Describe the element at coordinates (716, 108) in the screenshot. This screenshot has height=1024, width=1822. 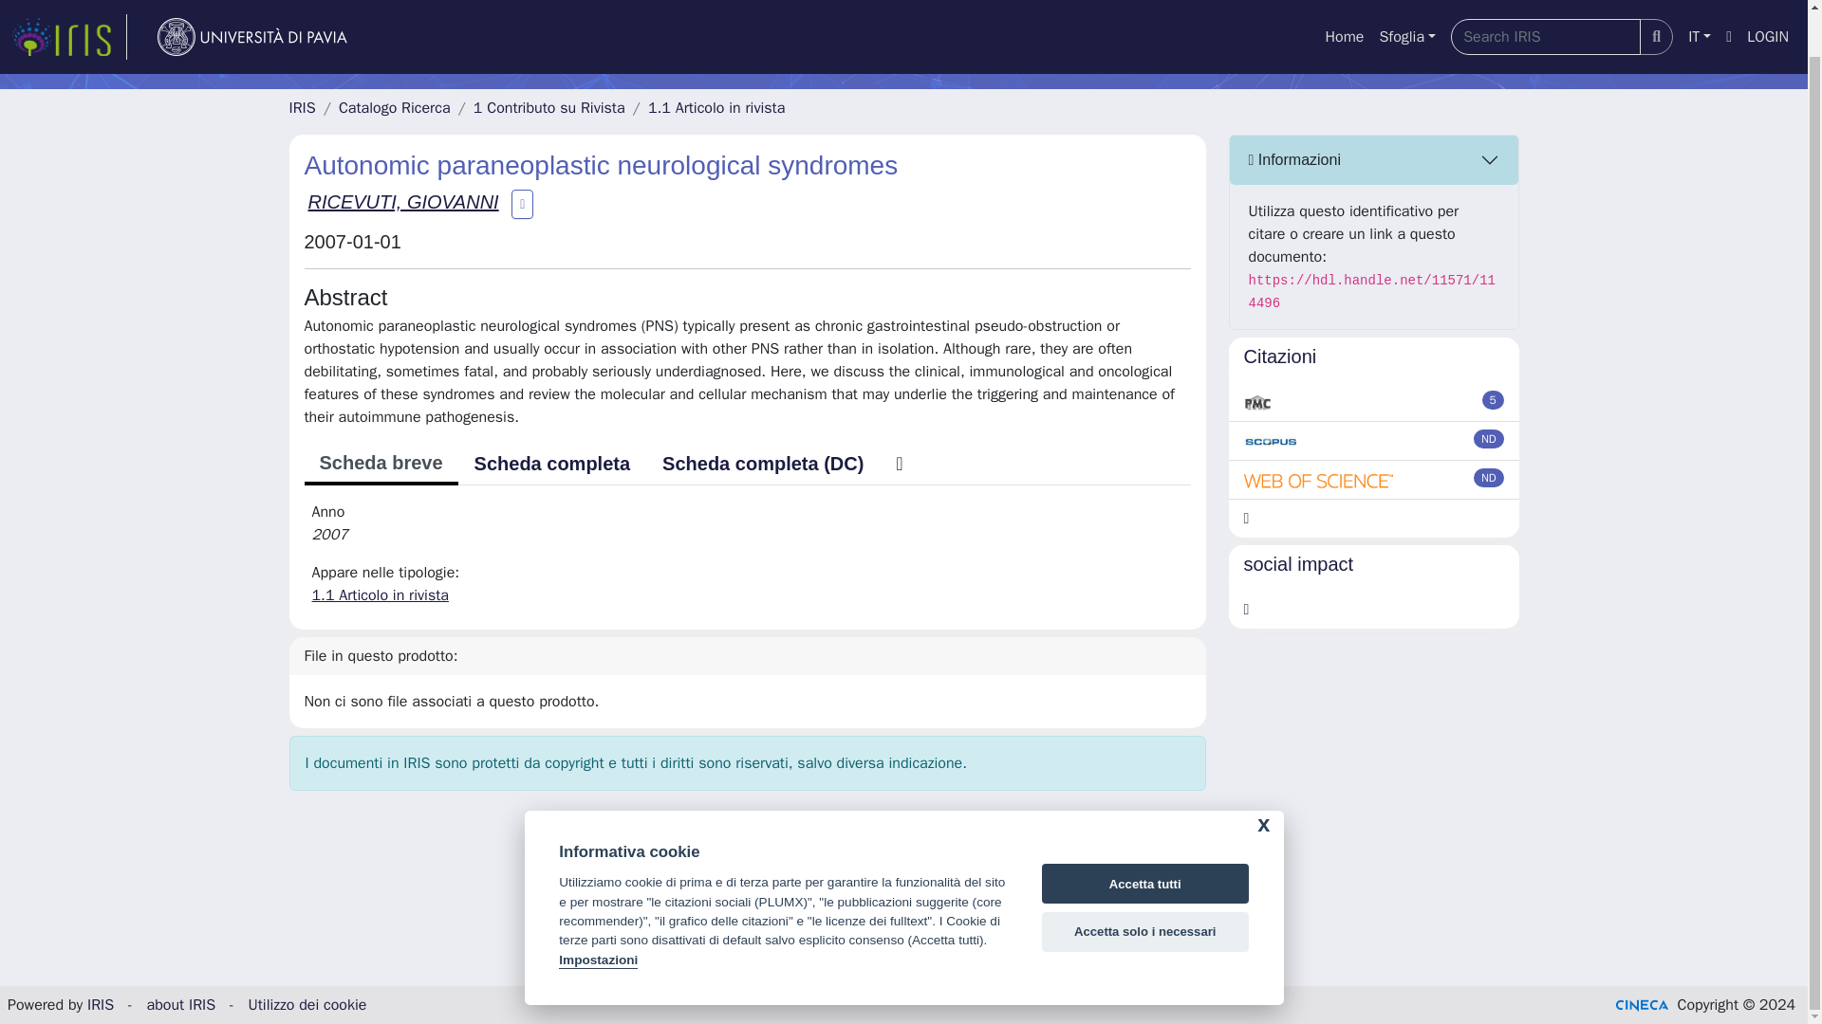
I see `1.1 Articolo in rivista` at that location.